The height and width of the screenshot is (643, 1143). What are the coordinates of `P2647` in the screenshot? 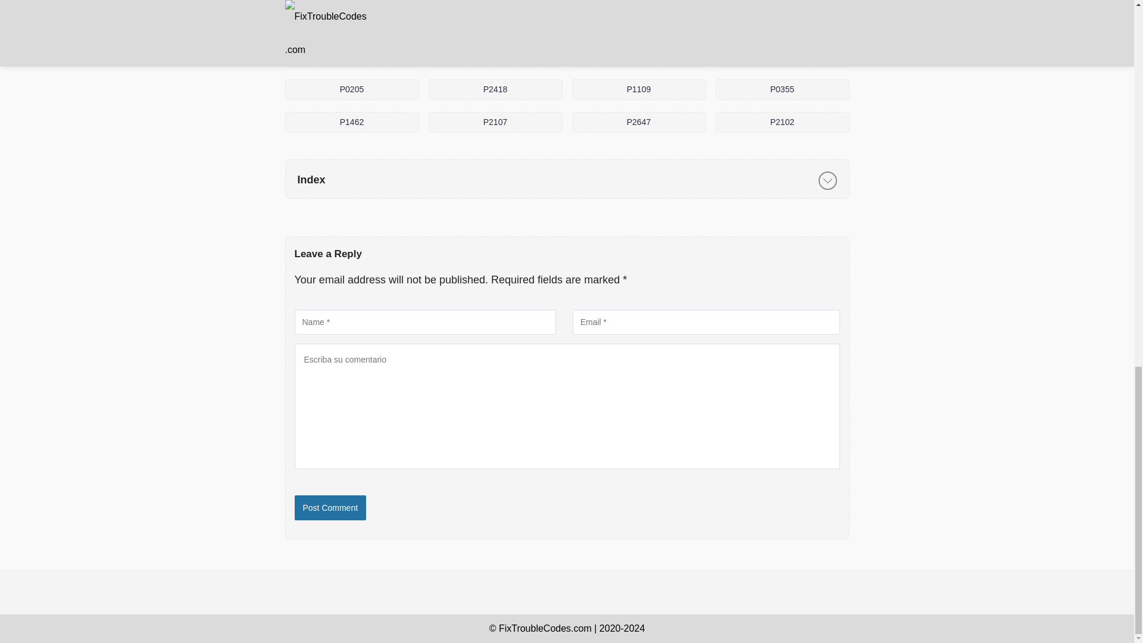 It's located at (638, 121).